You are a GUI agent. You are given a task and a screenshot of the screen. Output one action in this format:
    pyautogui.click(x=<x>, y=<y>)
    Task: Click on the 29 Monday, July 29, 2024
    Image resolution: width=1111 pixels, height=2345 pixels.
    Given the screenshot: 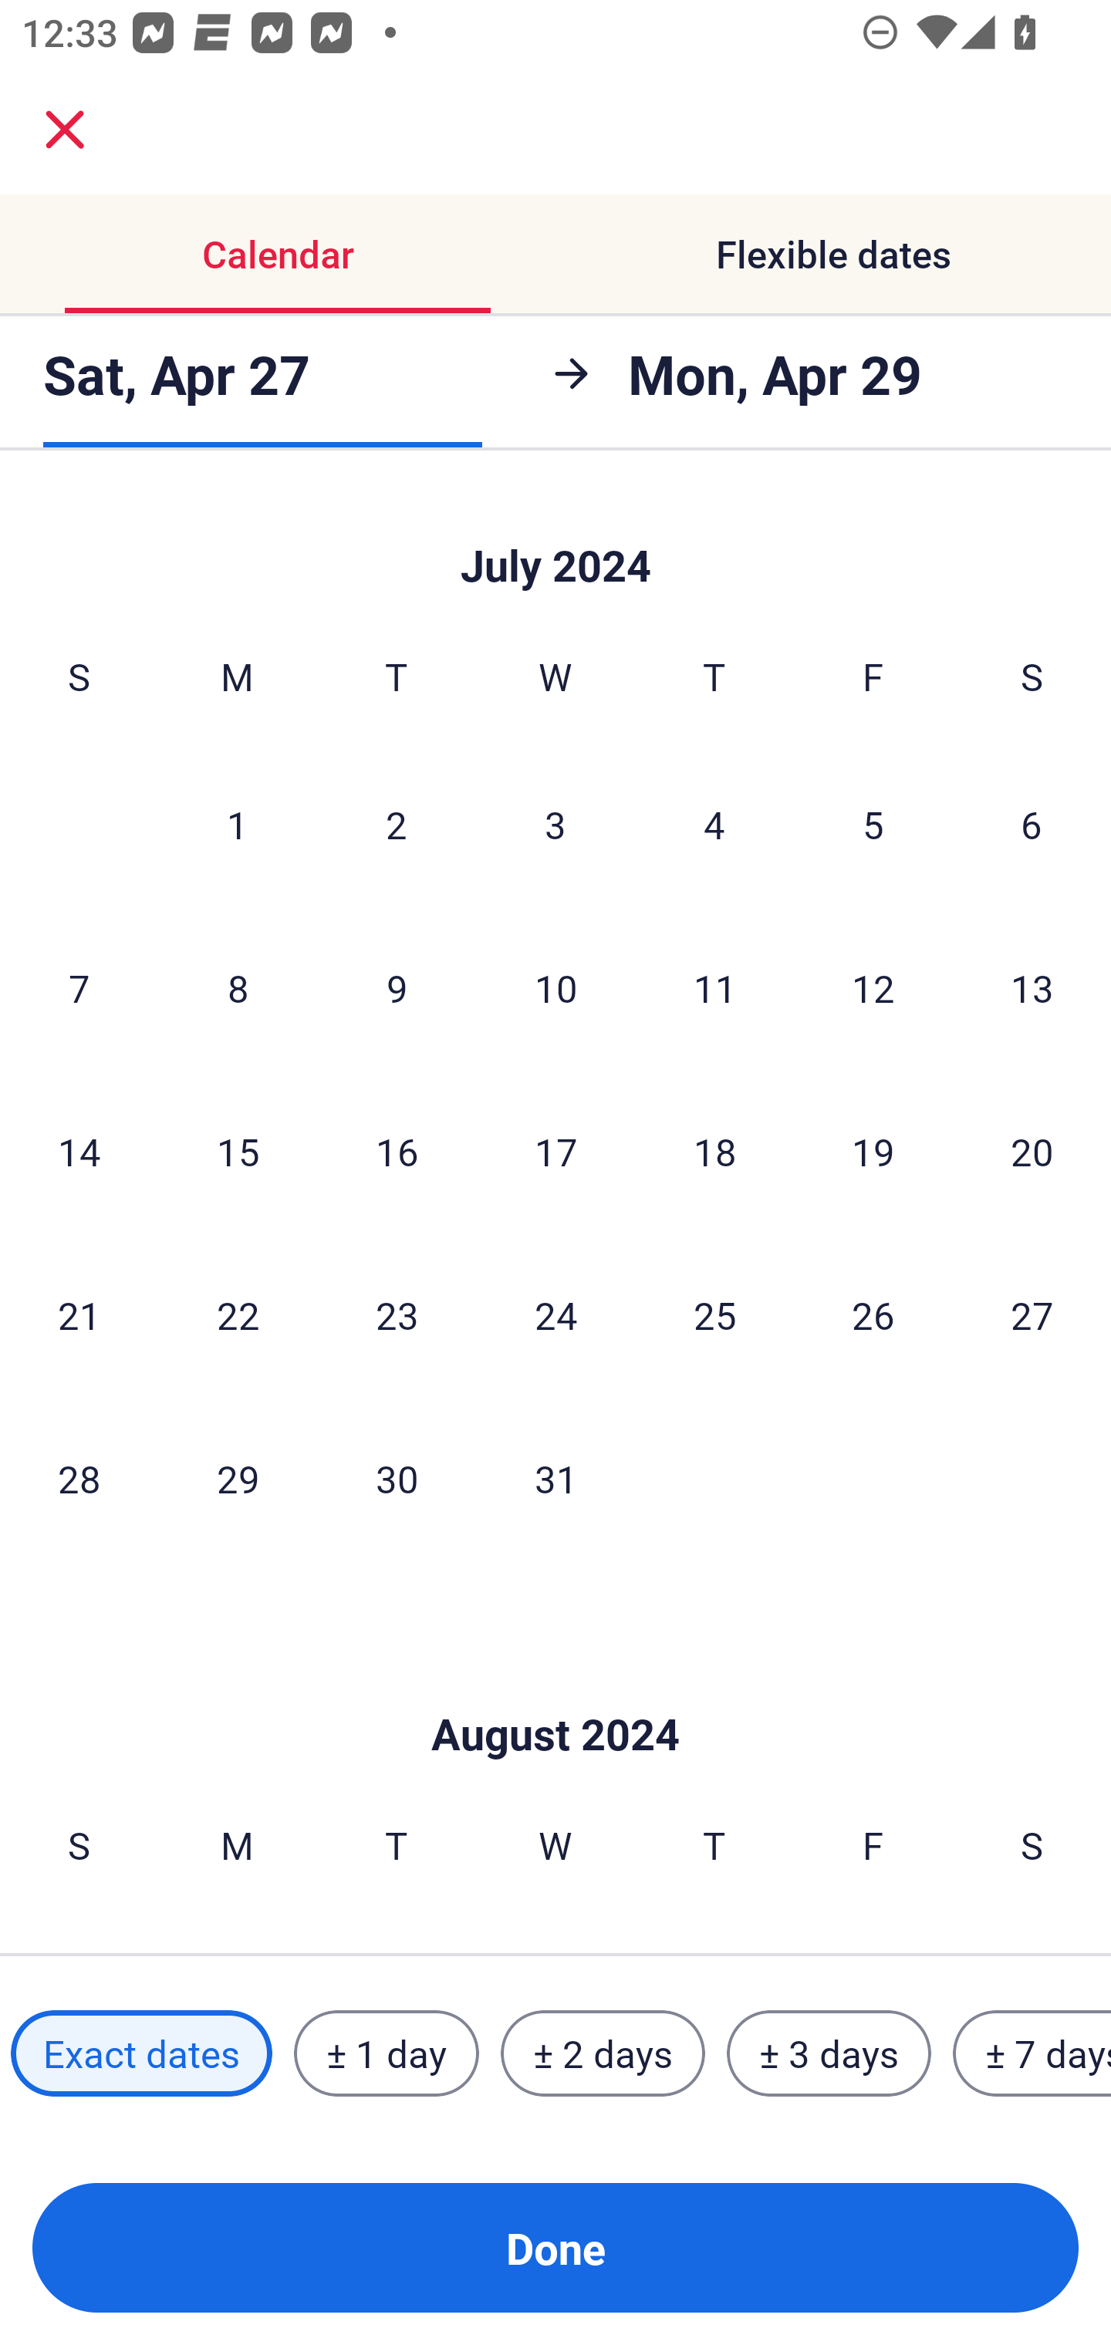 What is the action you would take?
    pyautogui.click(x=238, y=1478)
    